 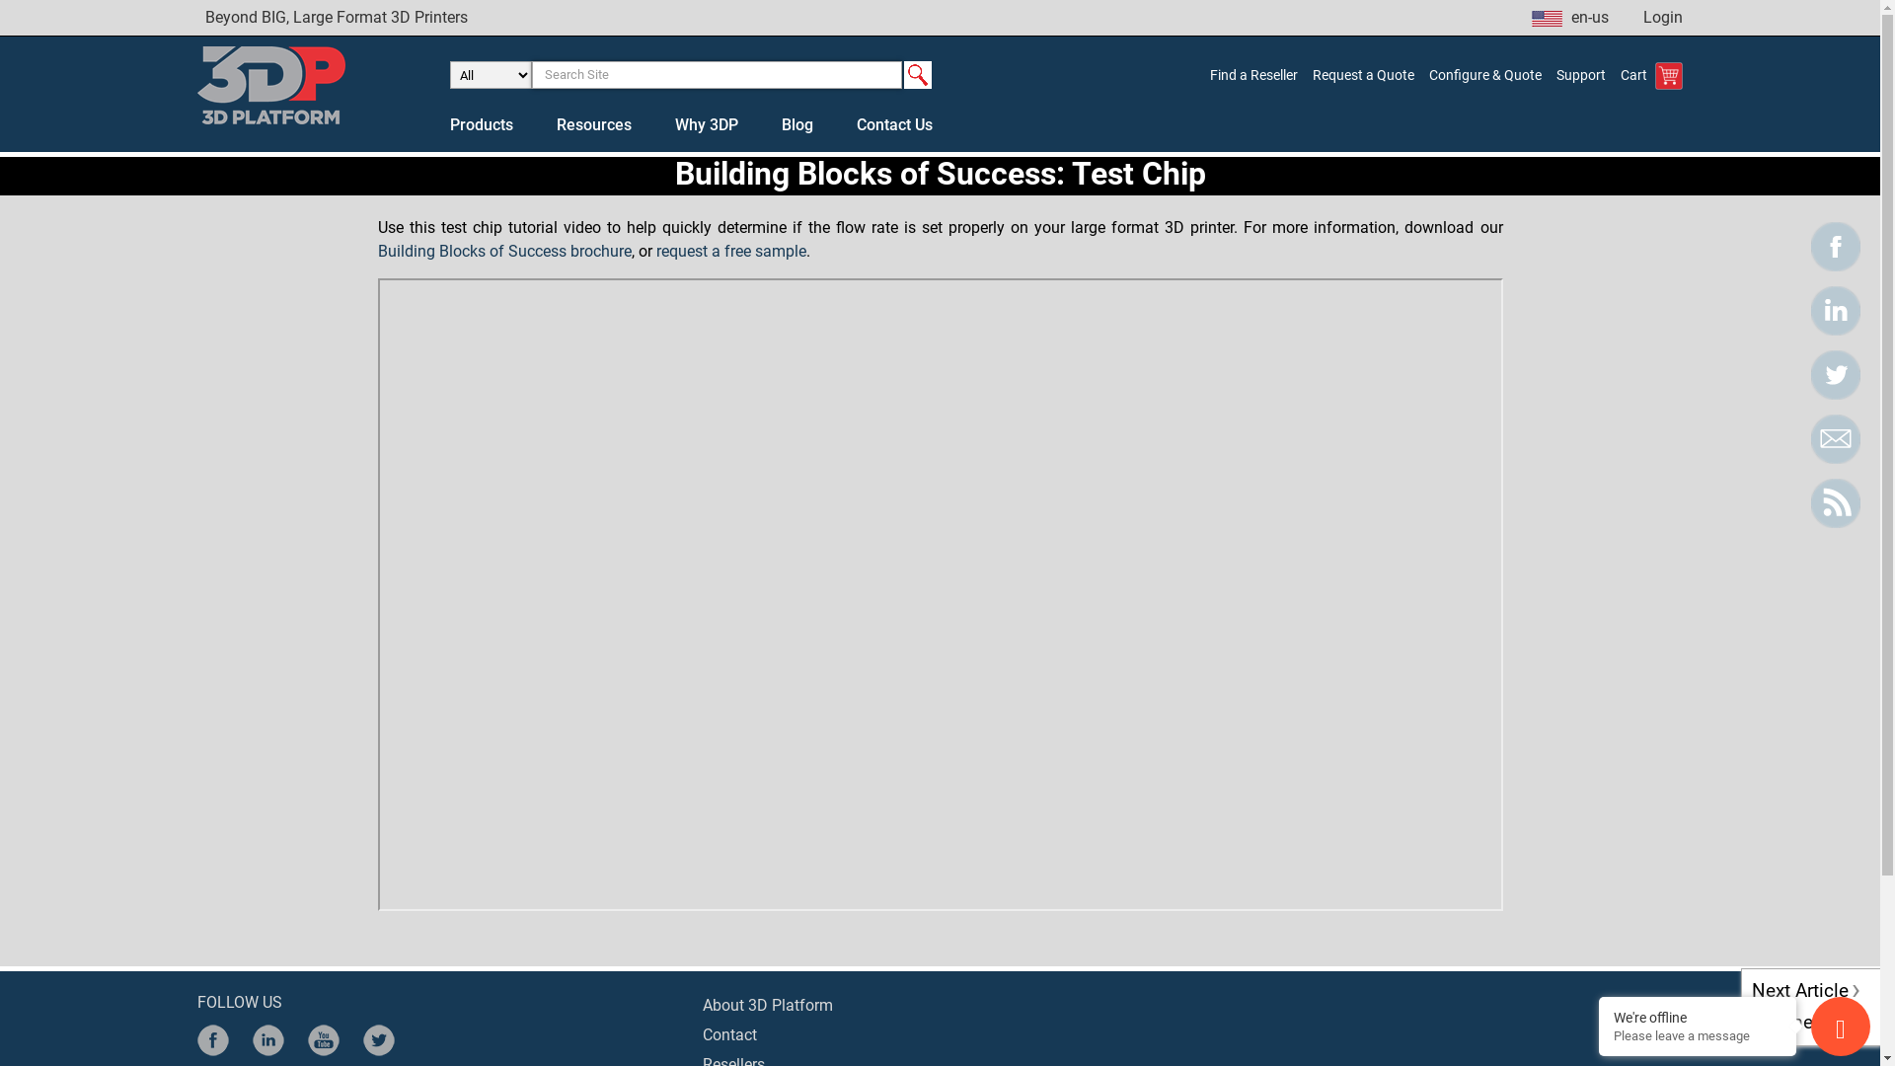 I want to click on About 3D Platform, so click(x=768, y=1005).